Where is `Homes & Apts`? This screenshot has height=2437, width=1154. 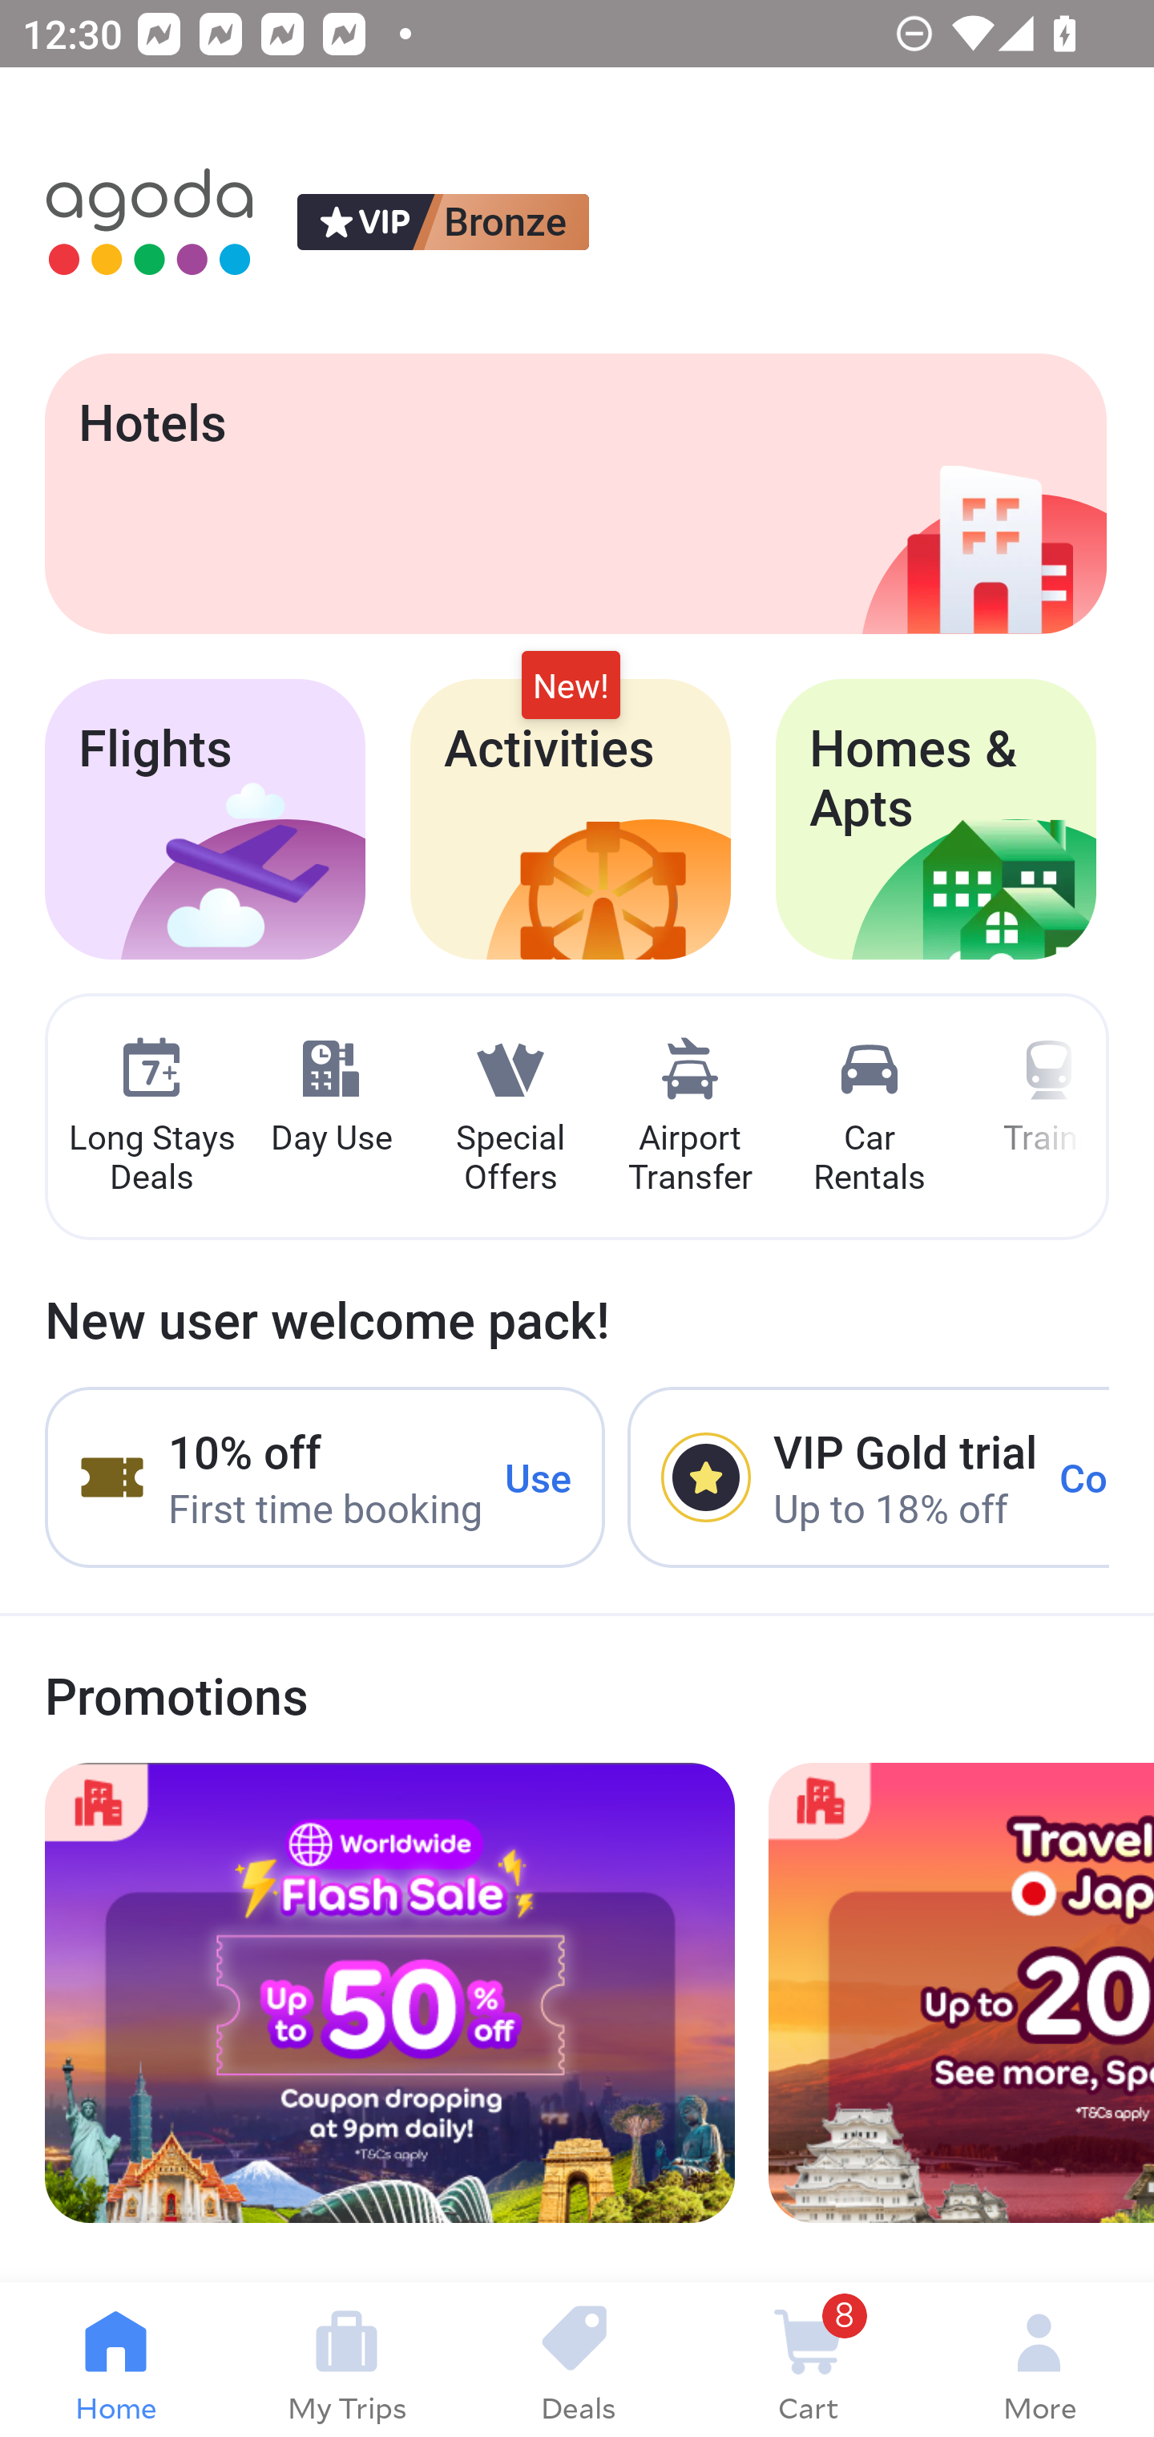
Homes & Apts is located at coordinates (936, 819).